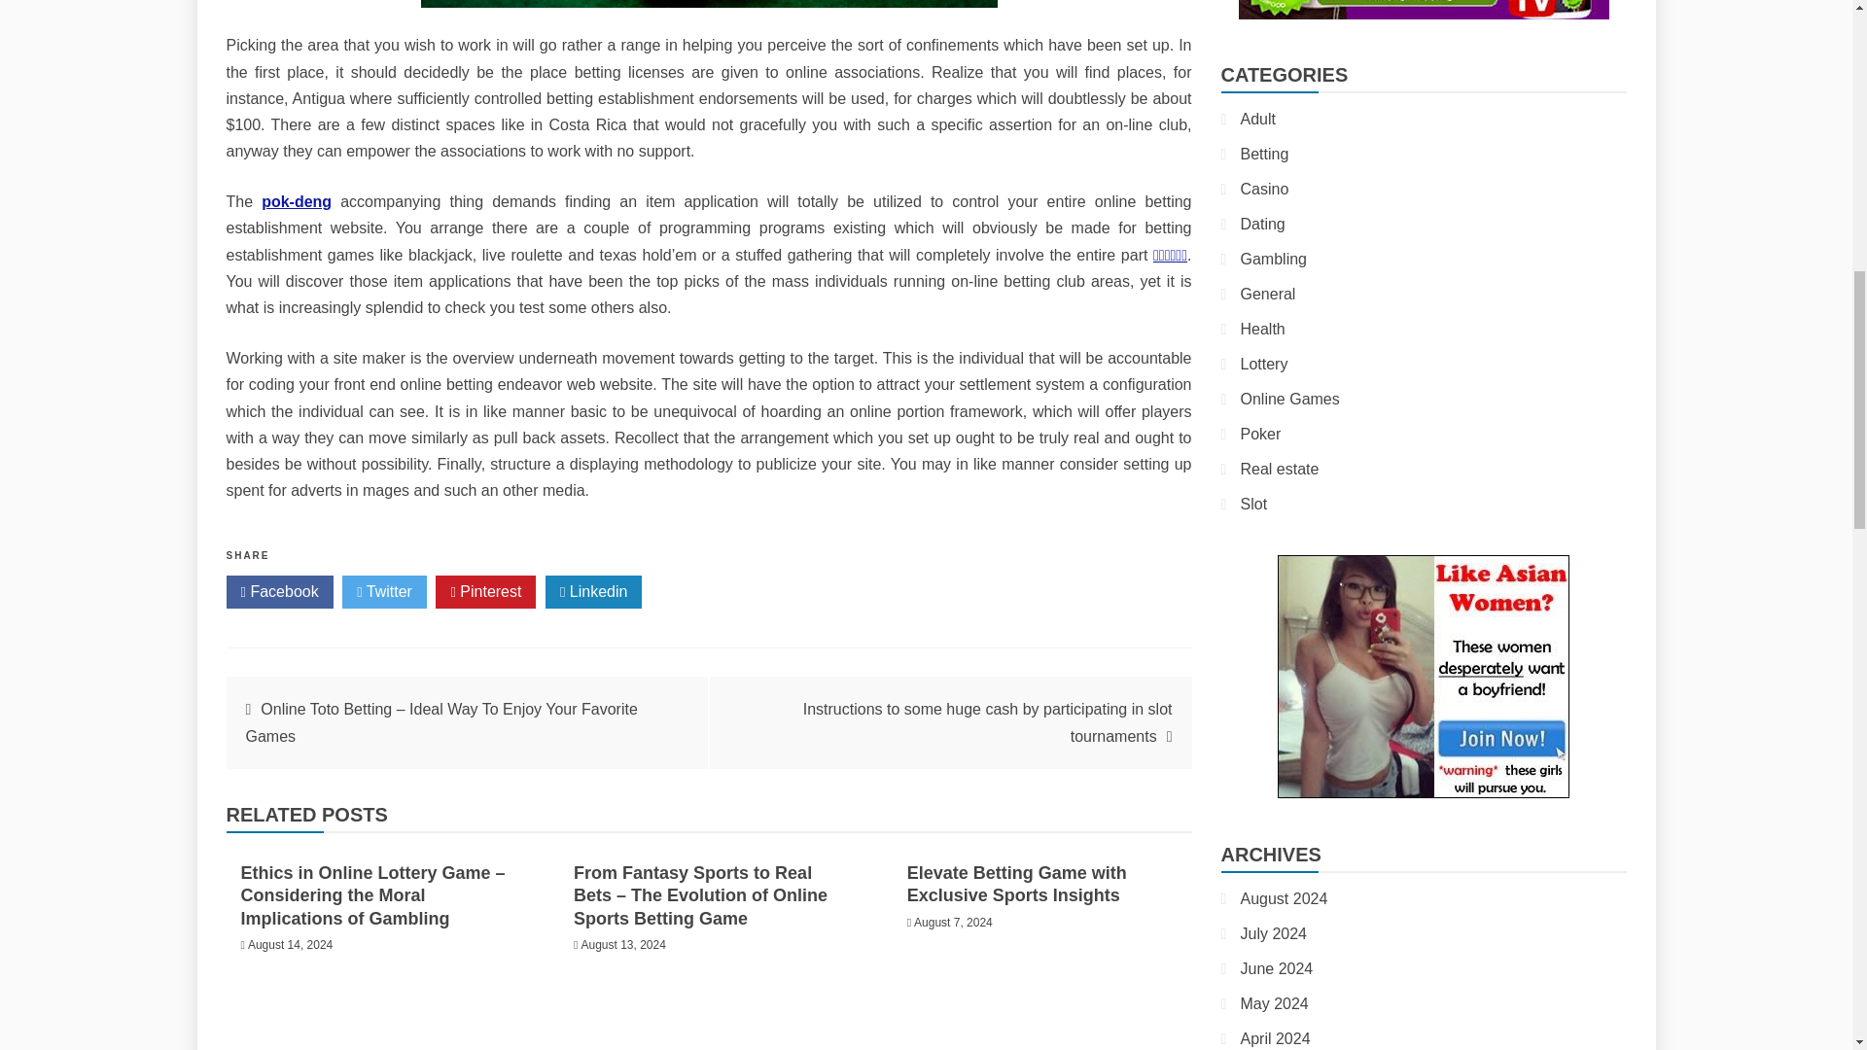  I want to click on Facebook, so click(278, 591).